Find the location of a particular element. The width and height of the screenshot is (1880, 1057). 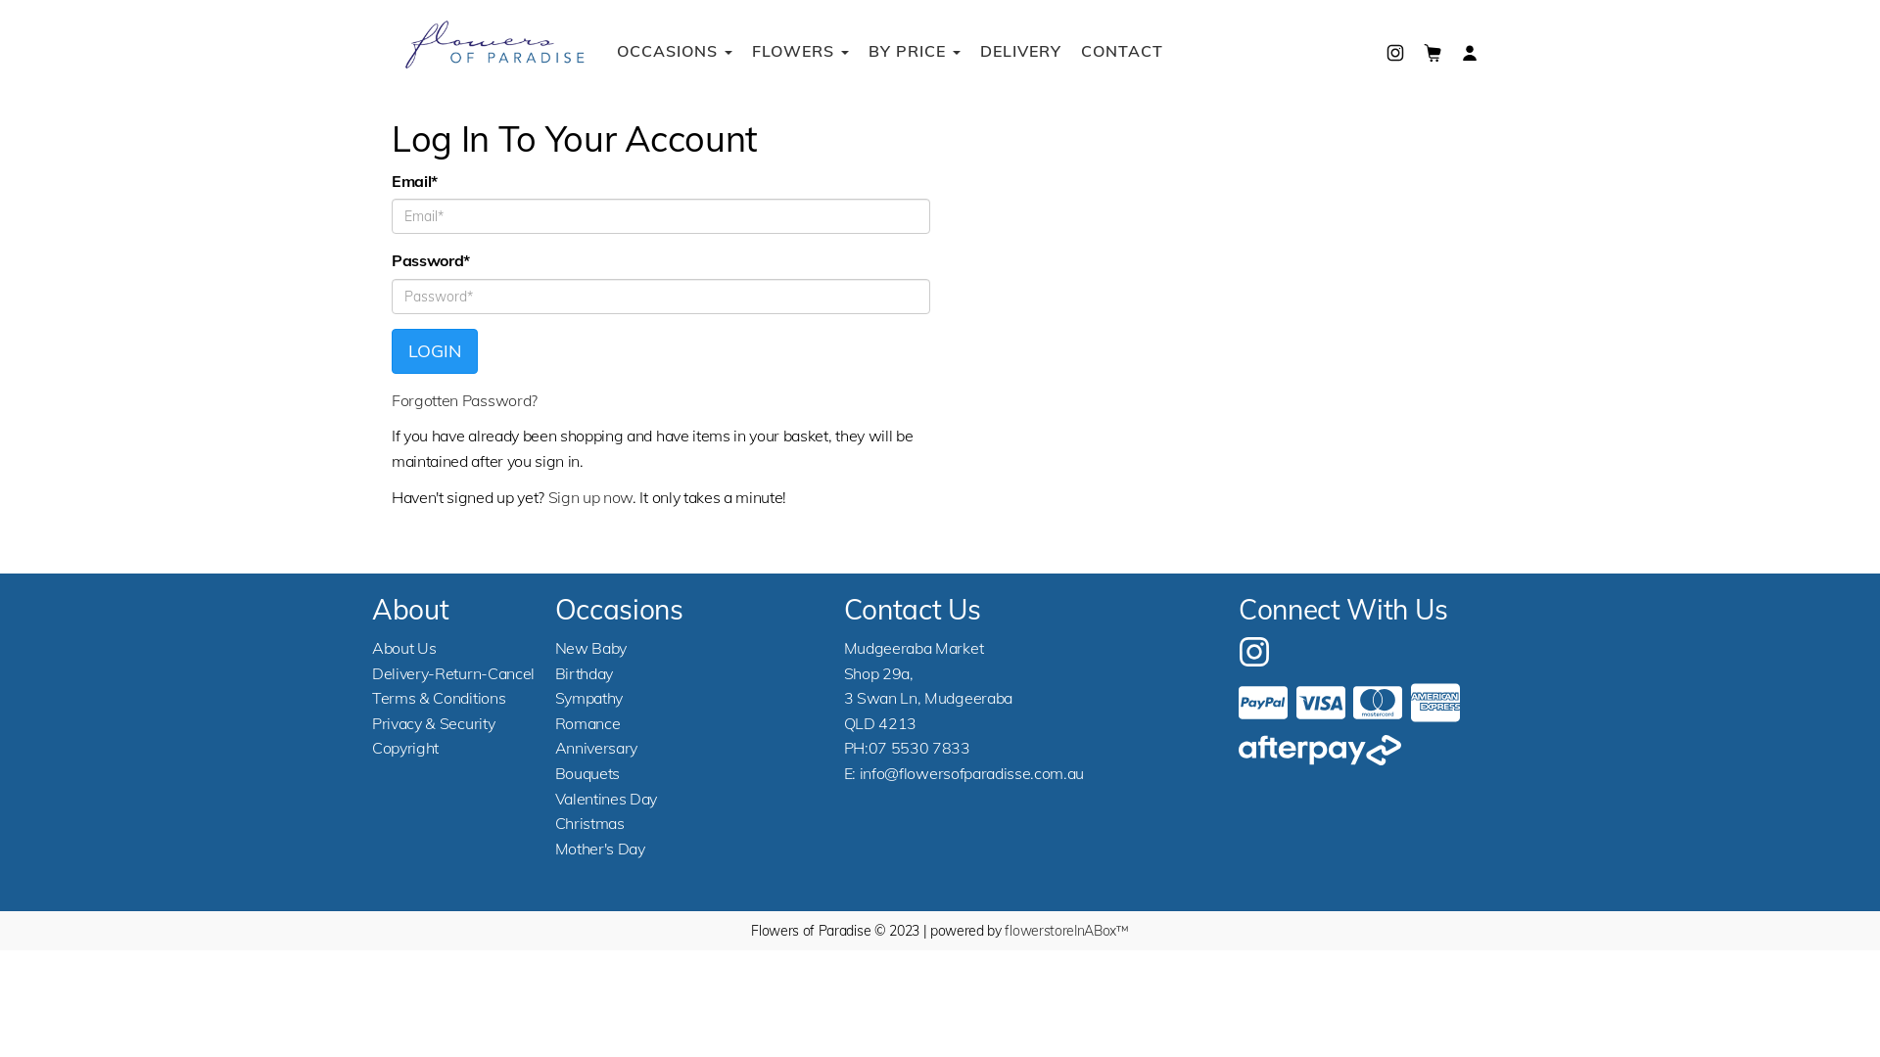

DELIVERY is located at coordinates (1020, 51).